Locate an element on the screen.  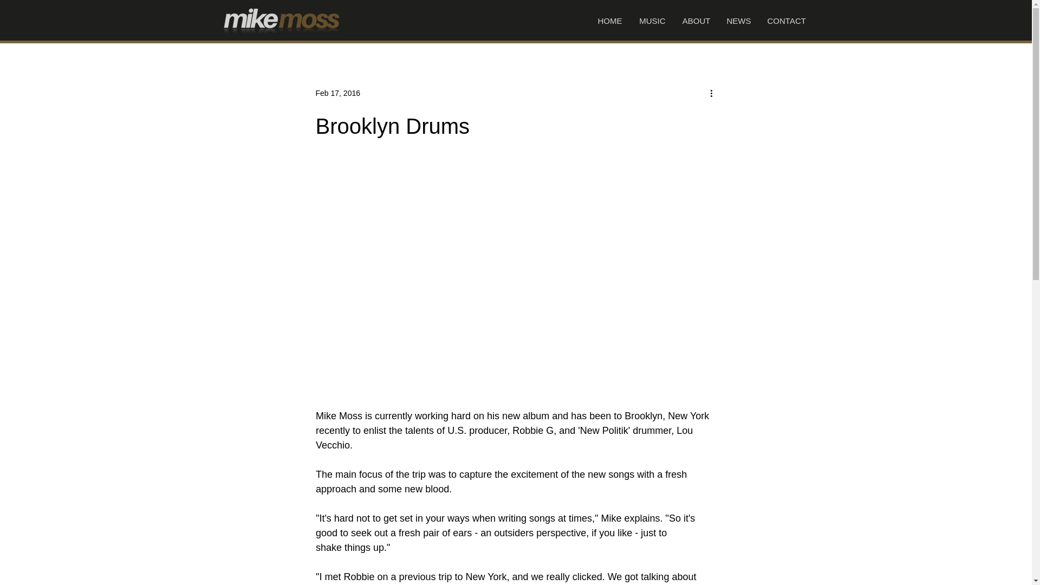
HOME is located at coordinates (609, 21).